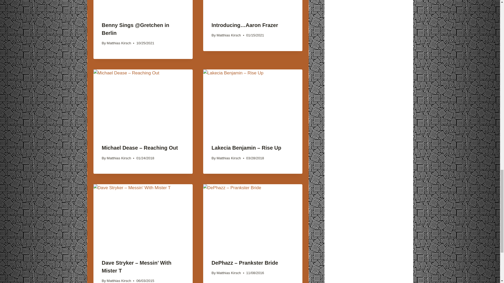  What do you see at coordinates (229, 158) in the screenshot?
I see `Matthias Kirsch` at bounding box center [229, 158].